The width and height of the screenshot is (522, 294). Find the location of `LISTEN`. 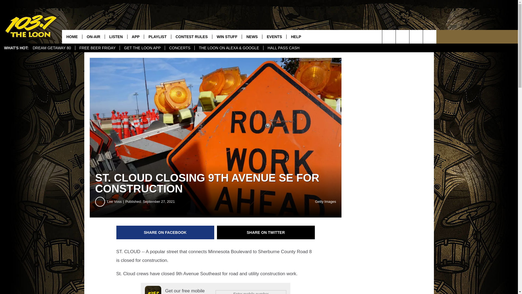

LISTEN is located at coordinates (116, 36).